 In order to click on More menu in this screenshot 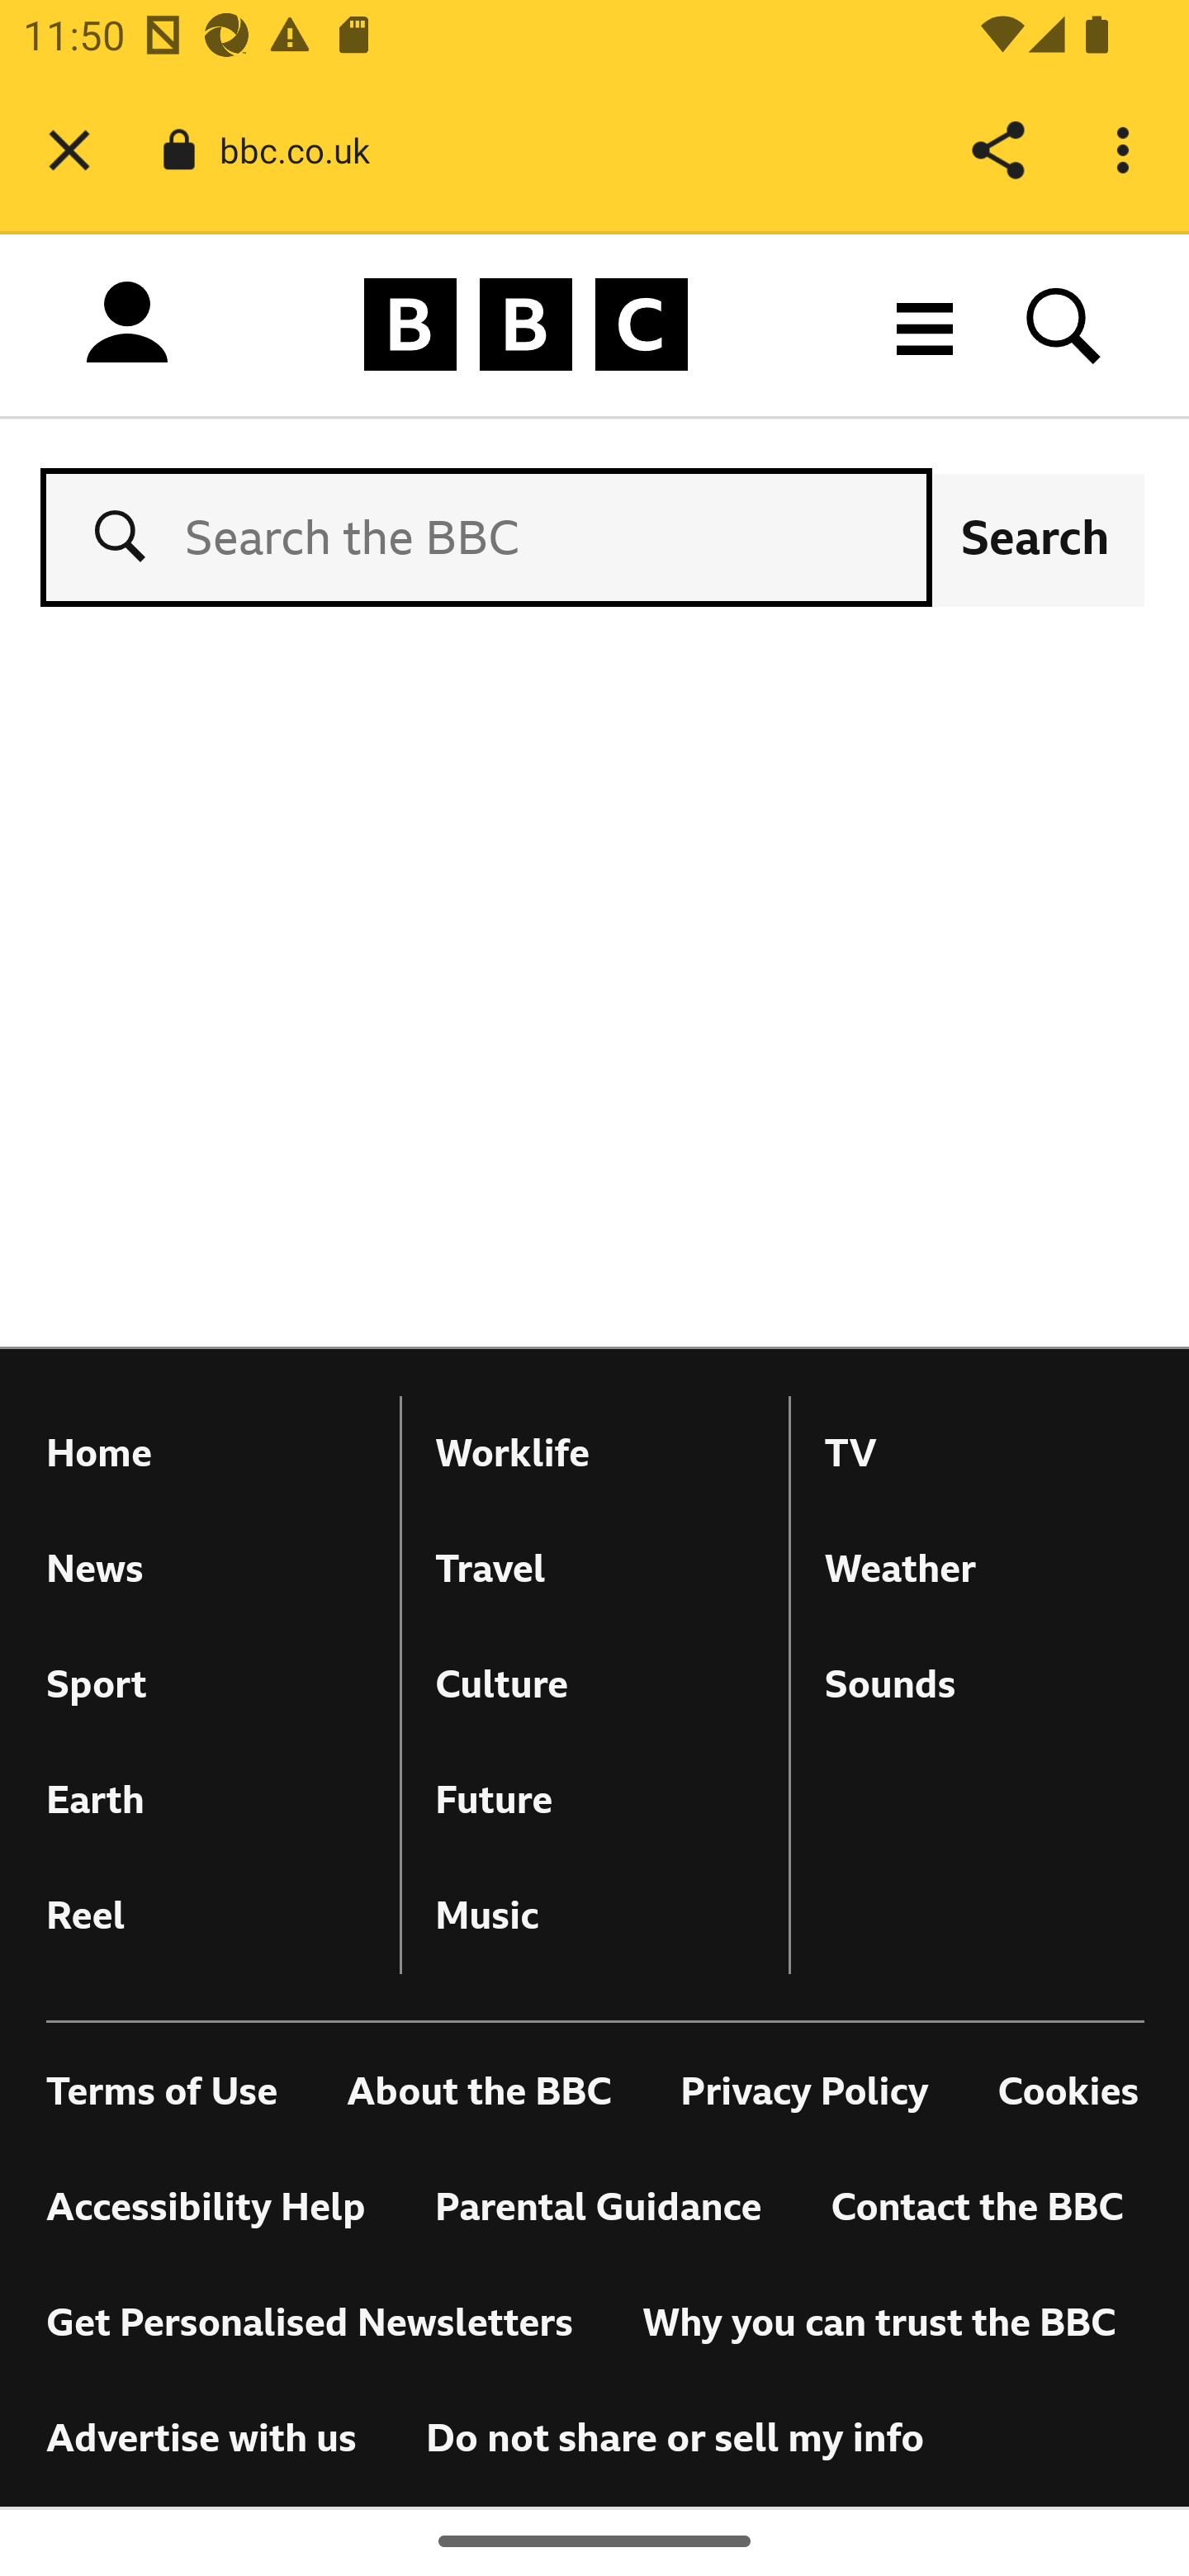, I will do `click(925, 324)`.